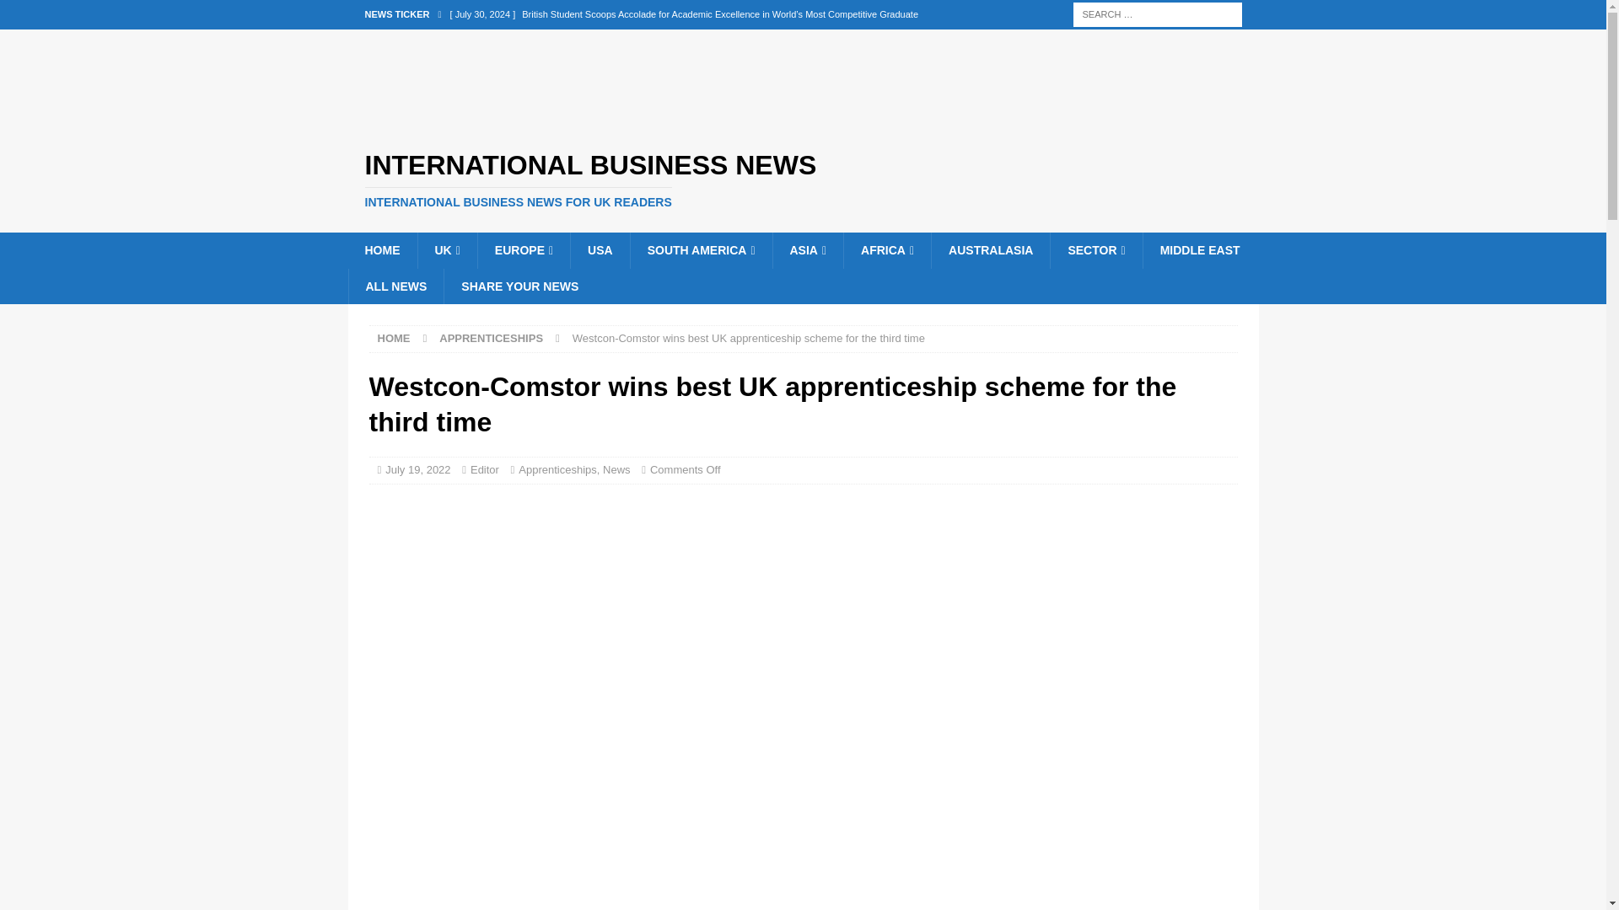  What do you see at coordinates (445, 249) in the screenshot?
I see `UK` at bounding box center [445, 249].